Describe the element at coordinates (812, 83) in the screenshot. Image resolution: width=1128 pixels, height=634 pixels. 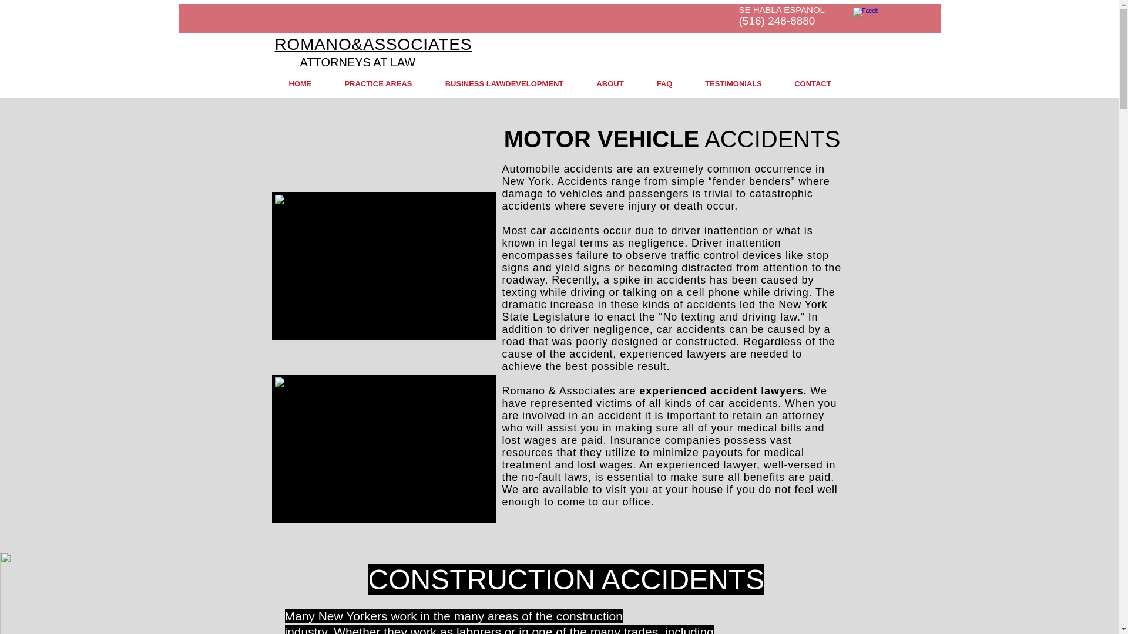
I see `CONTACT` at that location.